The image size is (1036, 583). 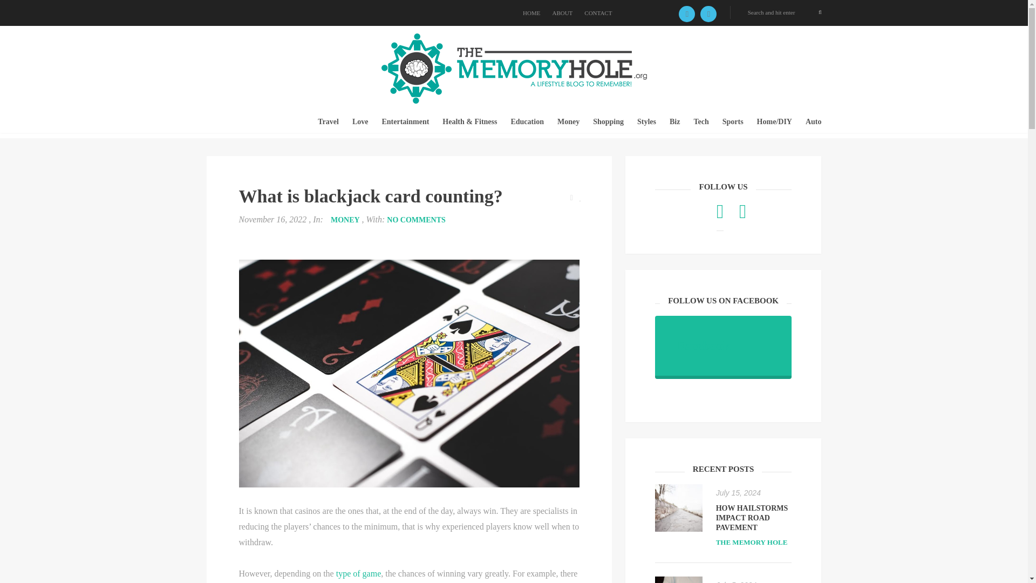 I want to click on Entertainment, so click(x=405, y=121).